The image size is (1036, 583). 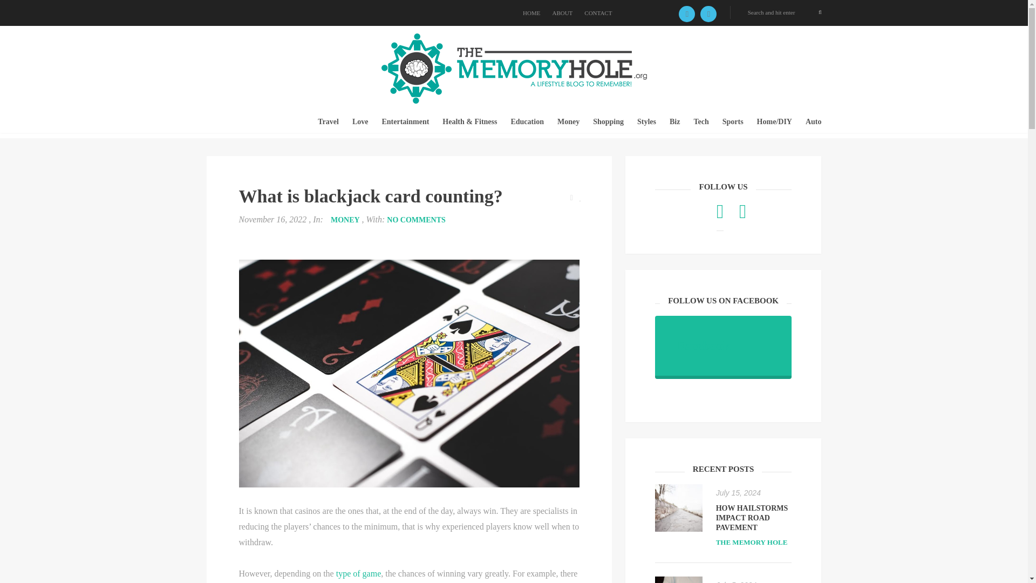 I want to click on Entertainment, so click(x=405, y=121).